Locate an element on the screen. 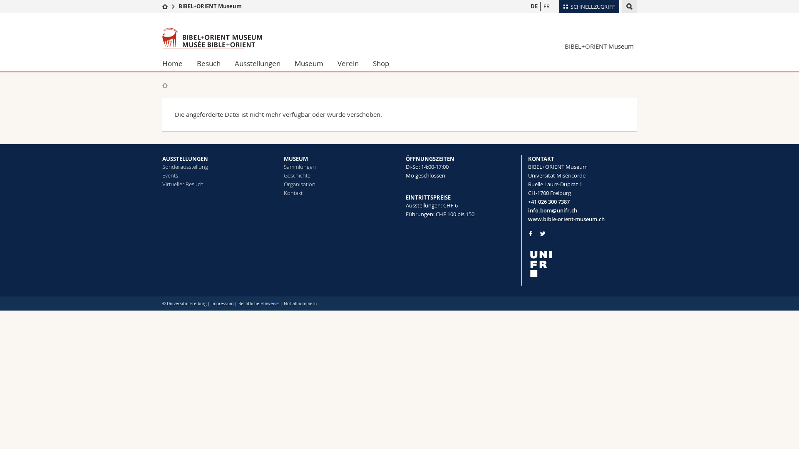 The image size is (799, 449). Impressum is located at coordinates (222, 303).